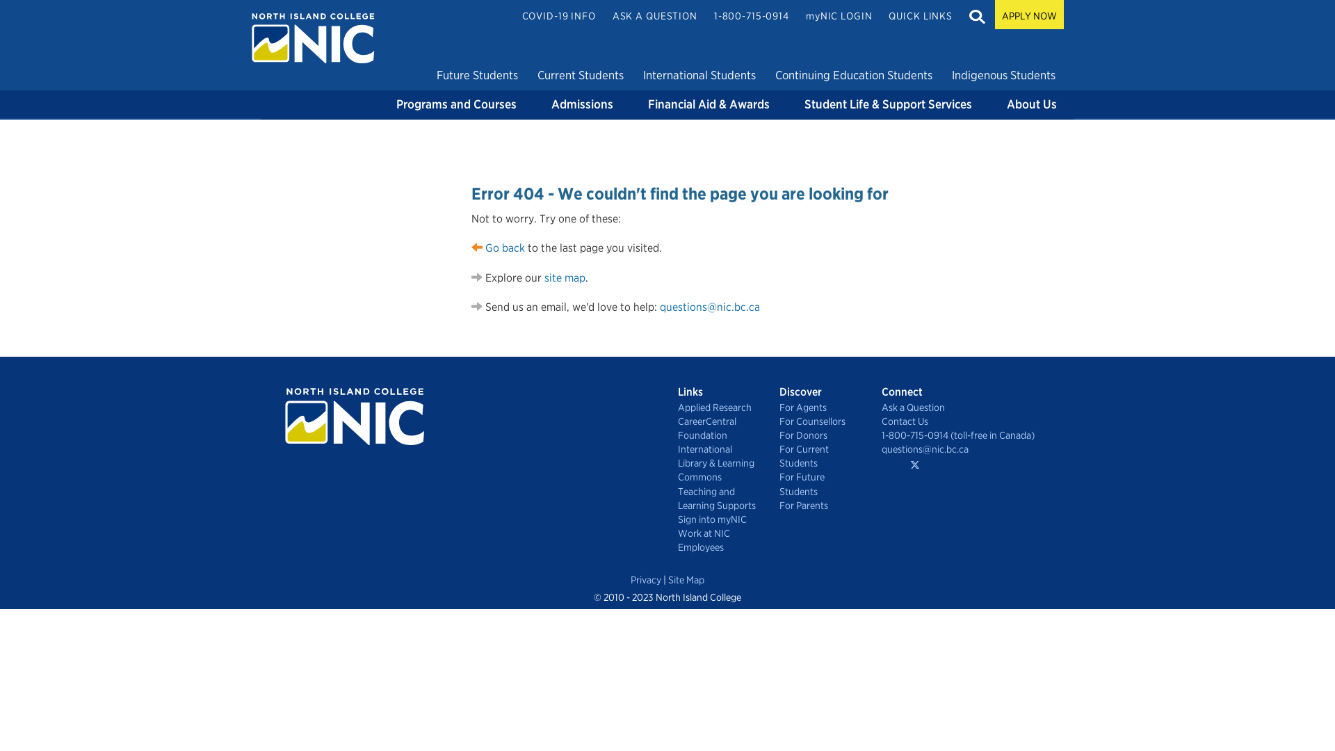 This screenshot has height=751, width=1335. Describe the element at coordinates (1032, 105) in the screenshot. I see `About Us` at that location.